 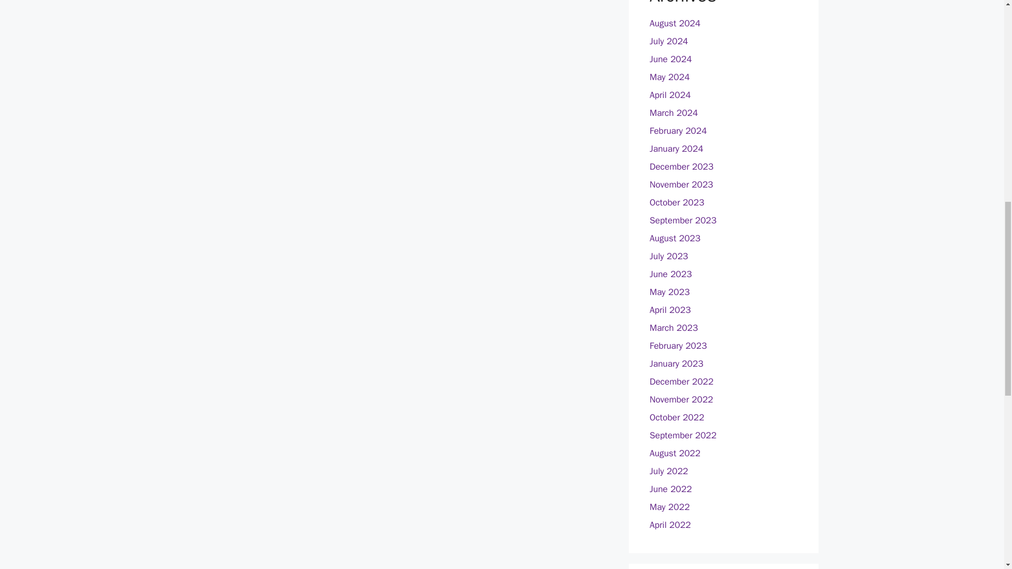 I want to click on August 2024, so click(x=675, y=23).